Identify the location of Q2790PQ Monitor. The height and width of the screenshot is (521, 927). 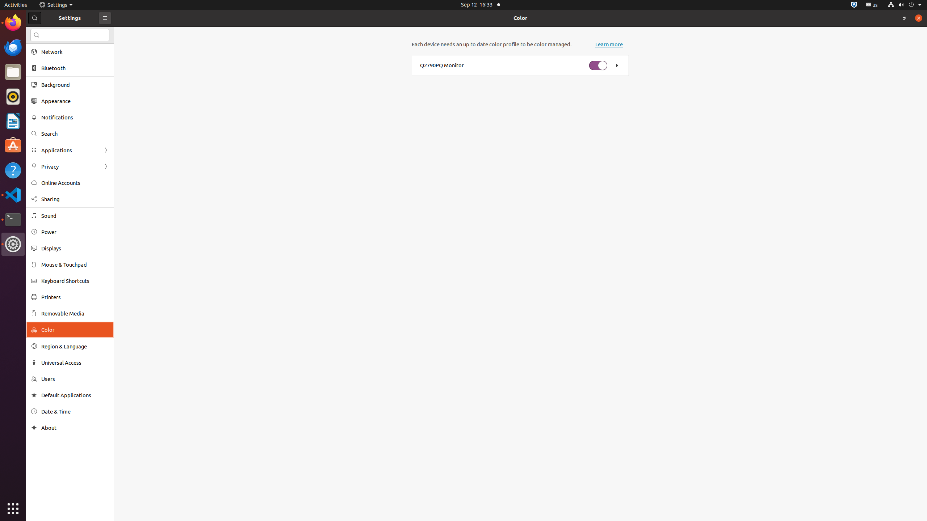
(442, 65).